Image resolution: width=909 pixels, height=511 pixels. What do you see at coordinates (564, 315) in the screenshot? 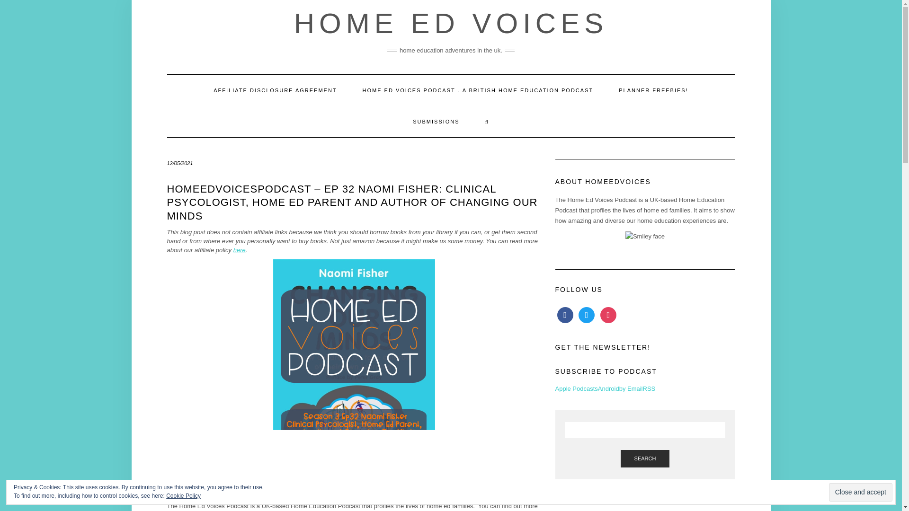
I see `Facebook` at bounding box center [564, 315].